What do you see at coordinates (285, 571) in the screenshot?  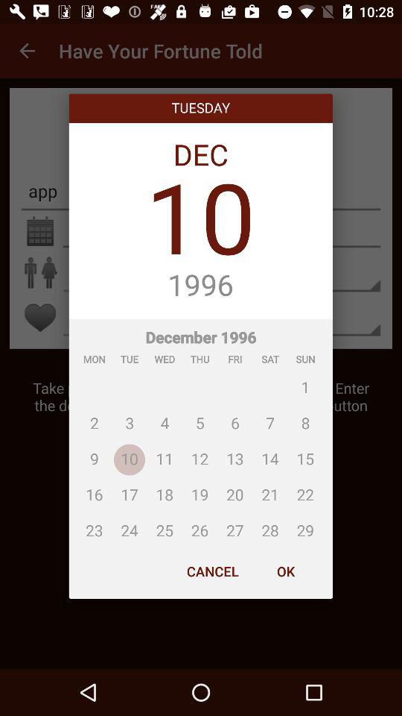 I see `turn on ok at the bottom right corner` at bounding box center [285, 571].